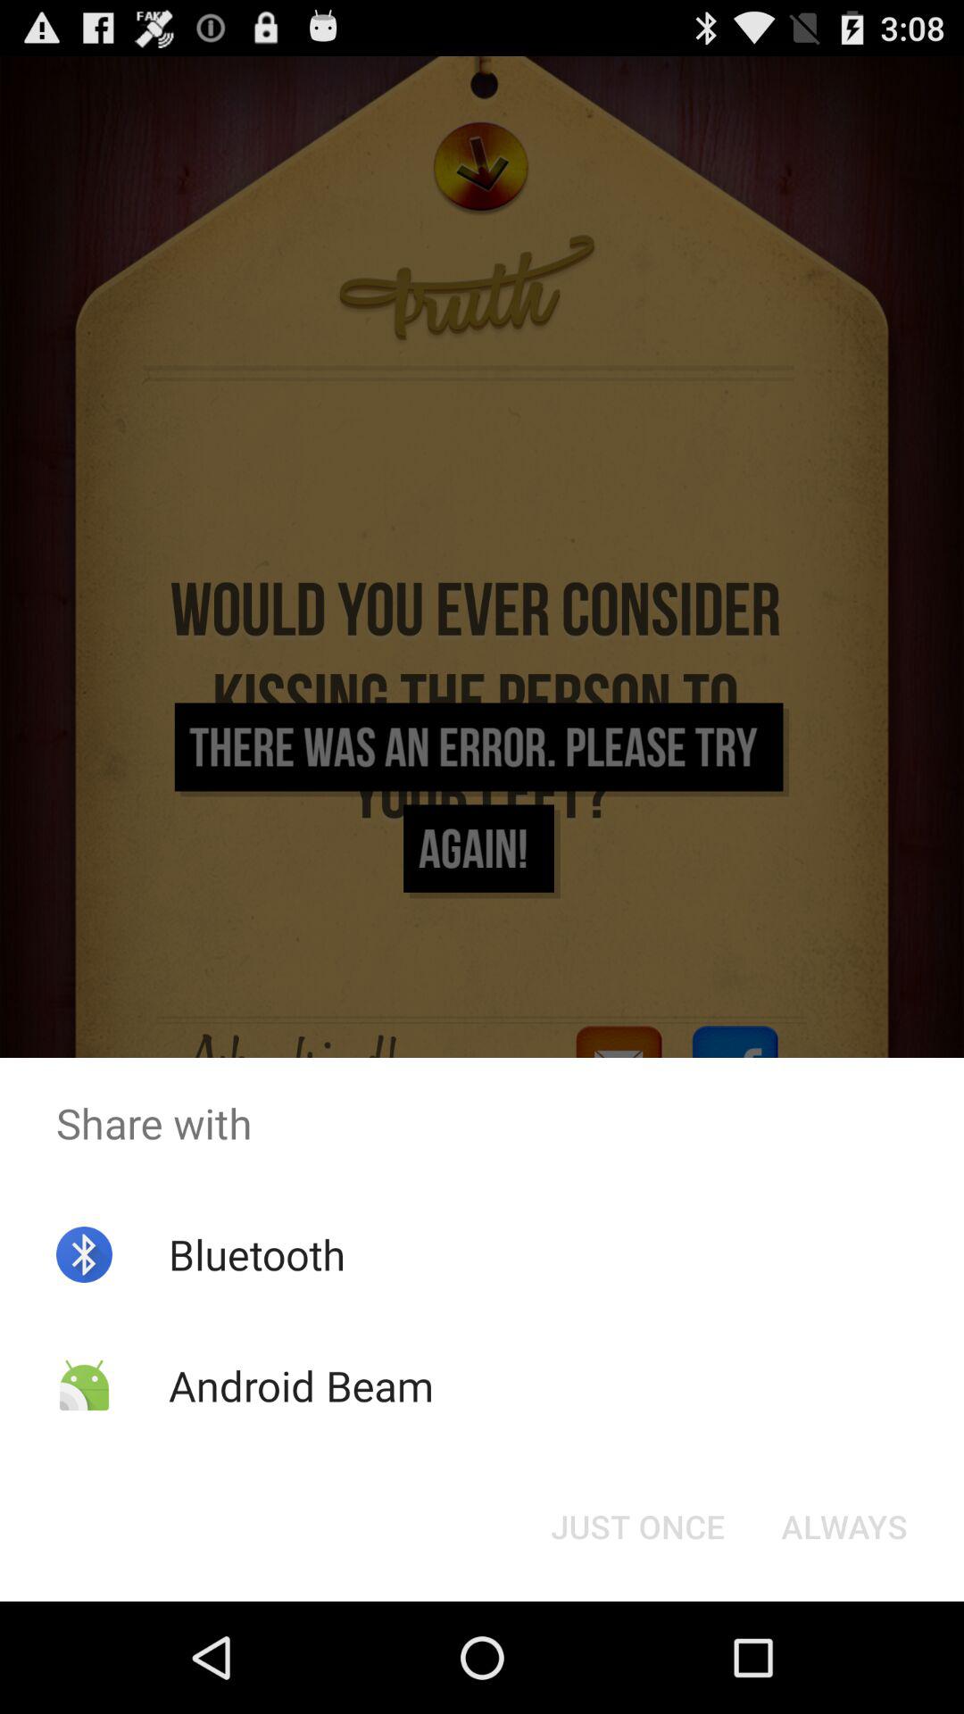 This screenshot has width=964, height=1714. I want to click on open the button next to the always button, so click(637, 1527).